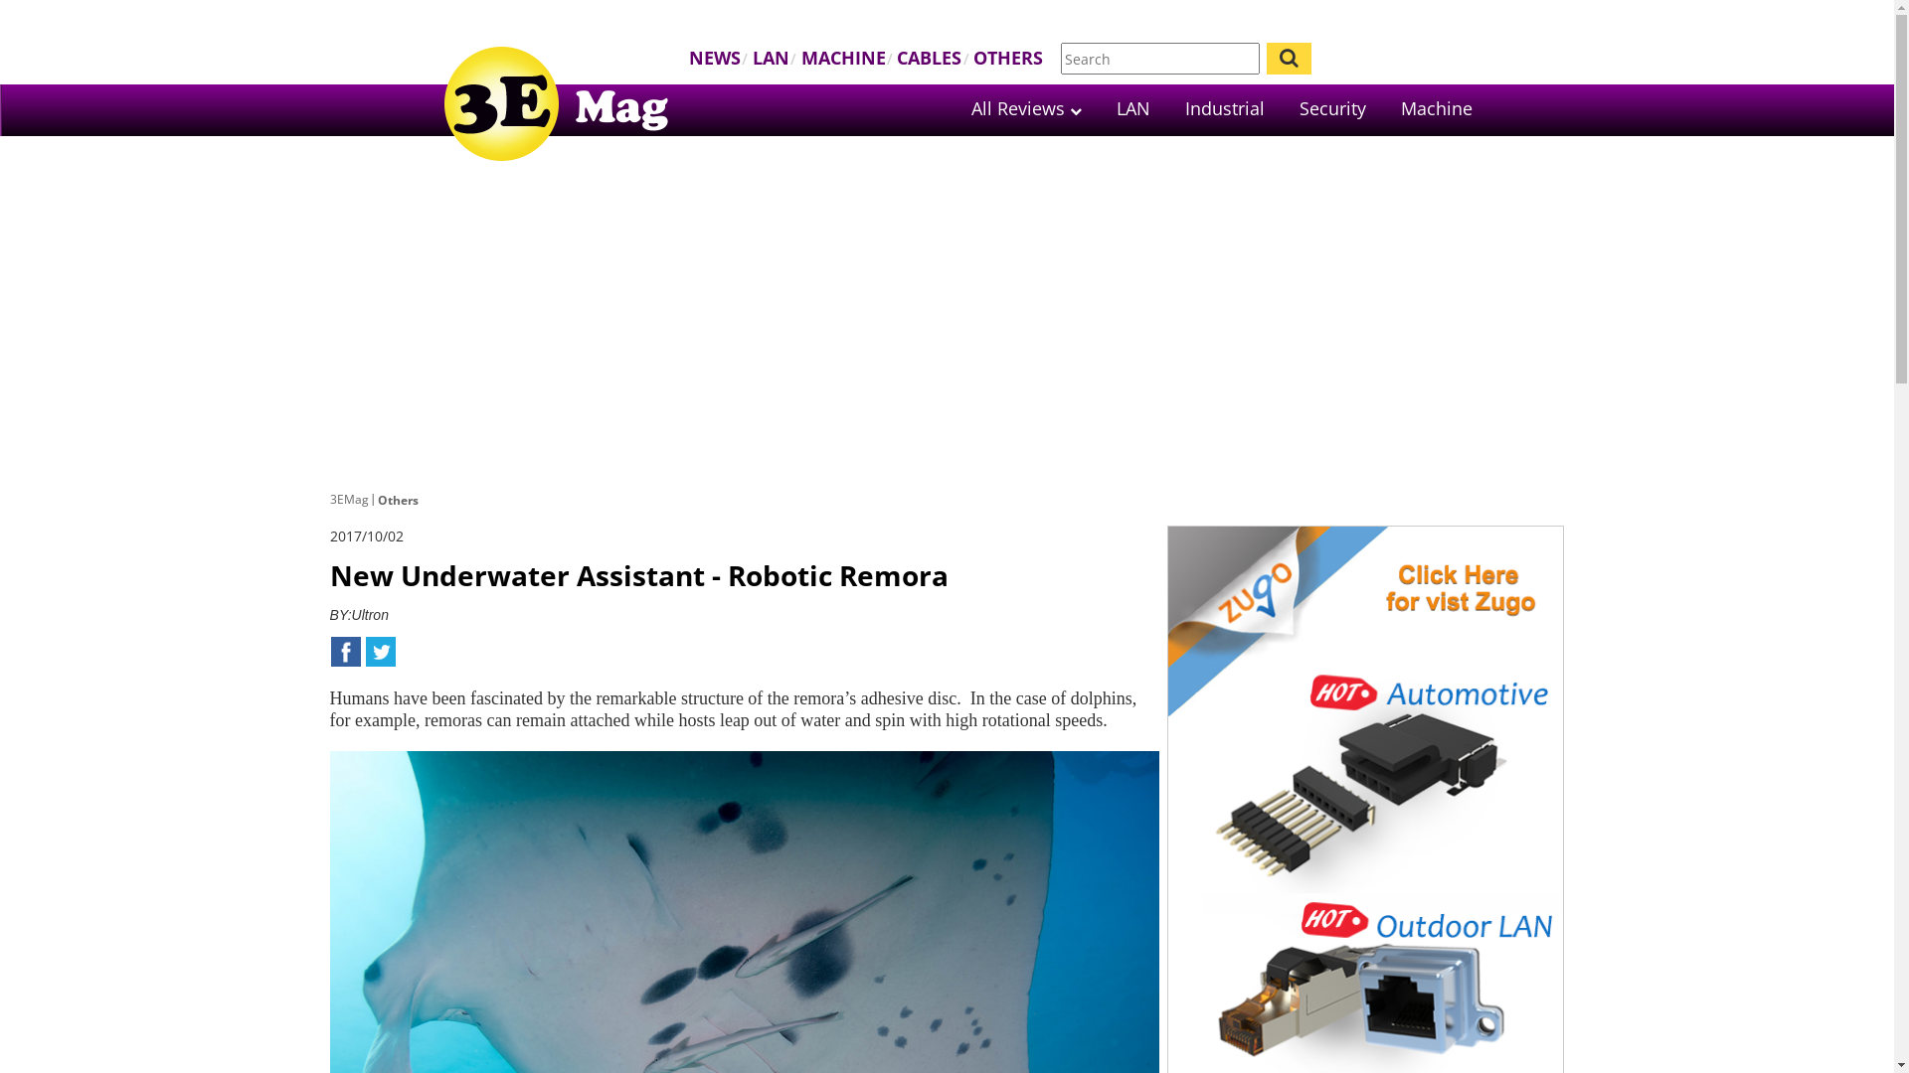  Describe the element at coordinates (1225, 108) in the screenshot. I see `Industrial` at that location.